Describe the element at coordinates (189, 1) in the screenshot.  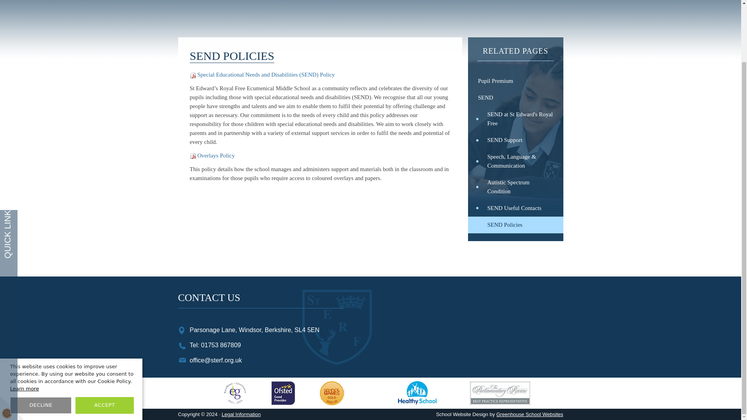
I see `HOME` at that location.